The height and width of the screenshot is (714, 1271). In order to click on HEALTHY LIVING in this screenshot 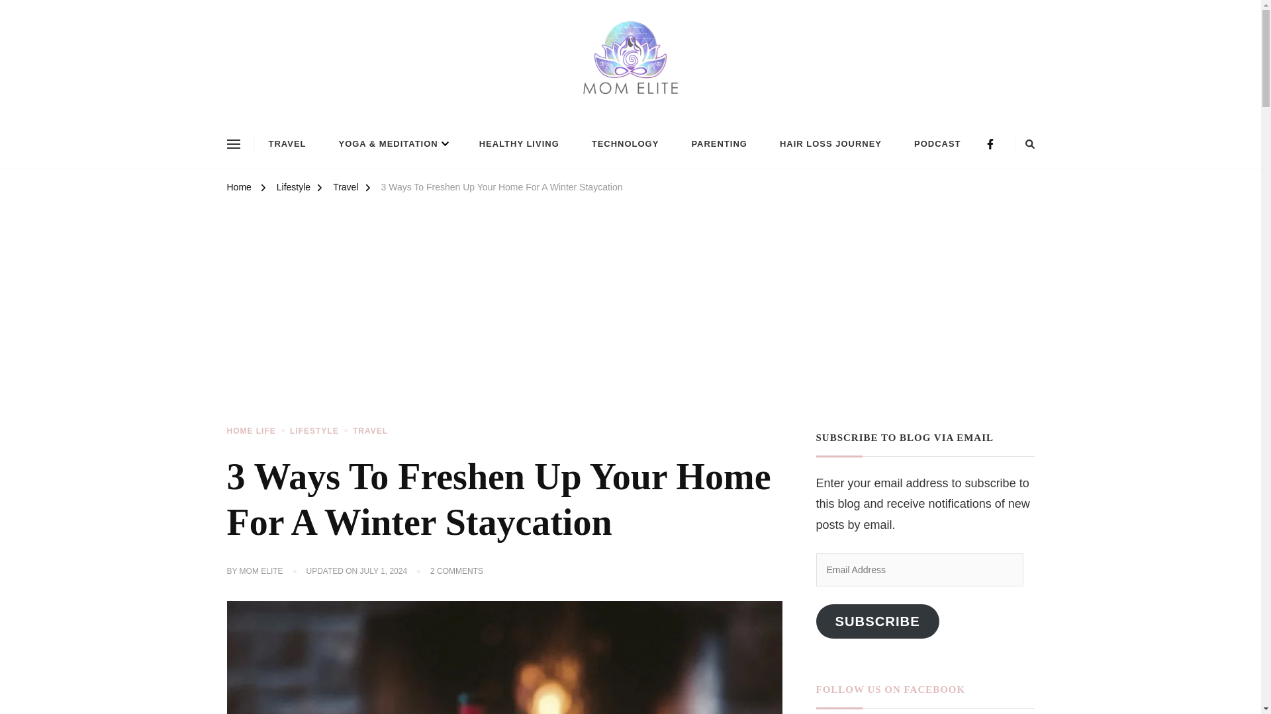, I will do `click(519, 144)`.